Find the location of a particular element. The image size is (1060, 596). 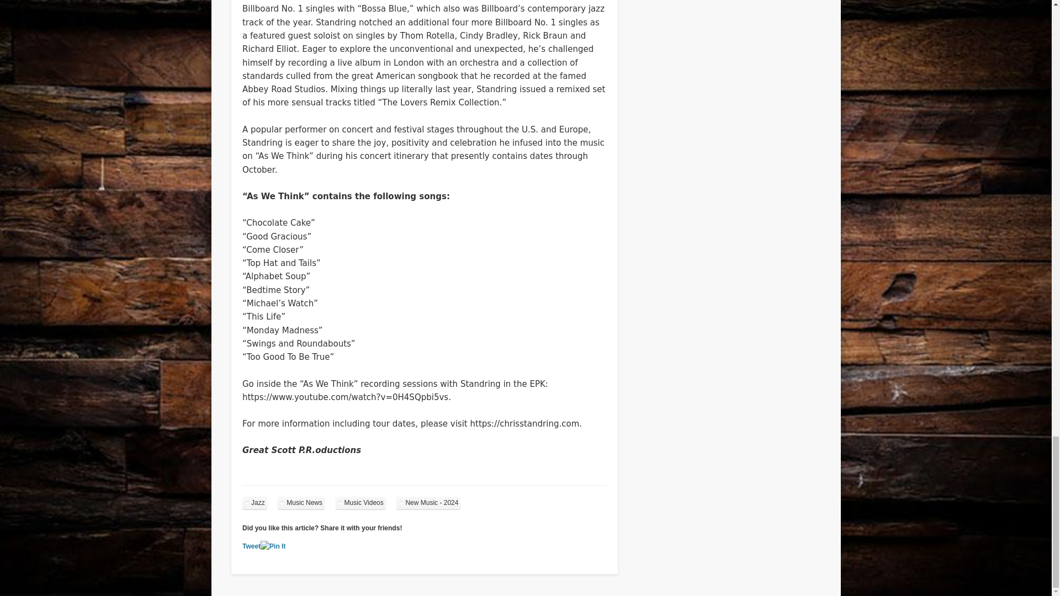

New Music - 2024 is located at coordinates (428, 503).